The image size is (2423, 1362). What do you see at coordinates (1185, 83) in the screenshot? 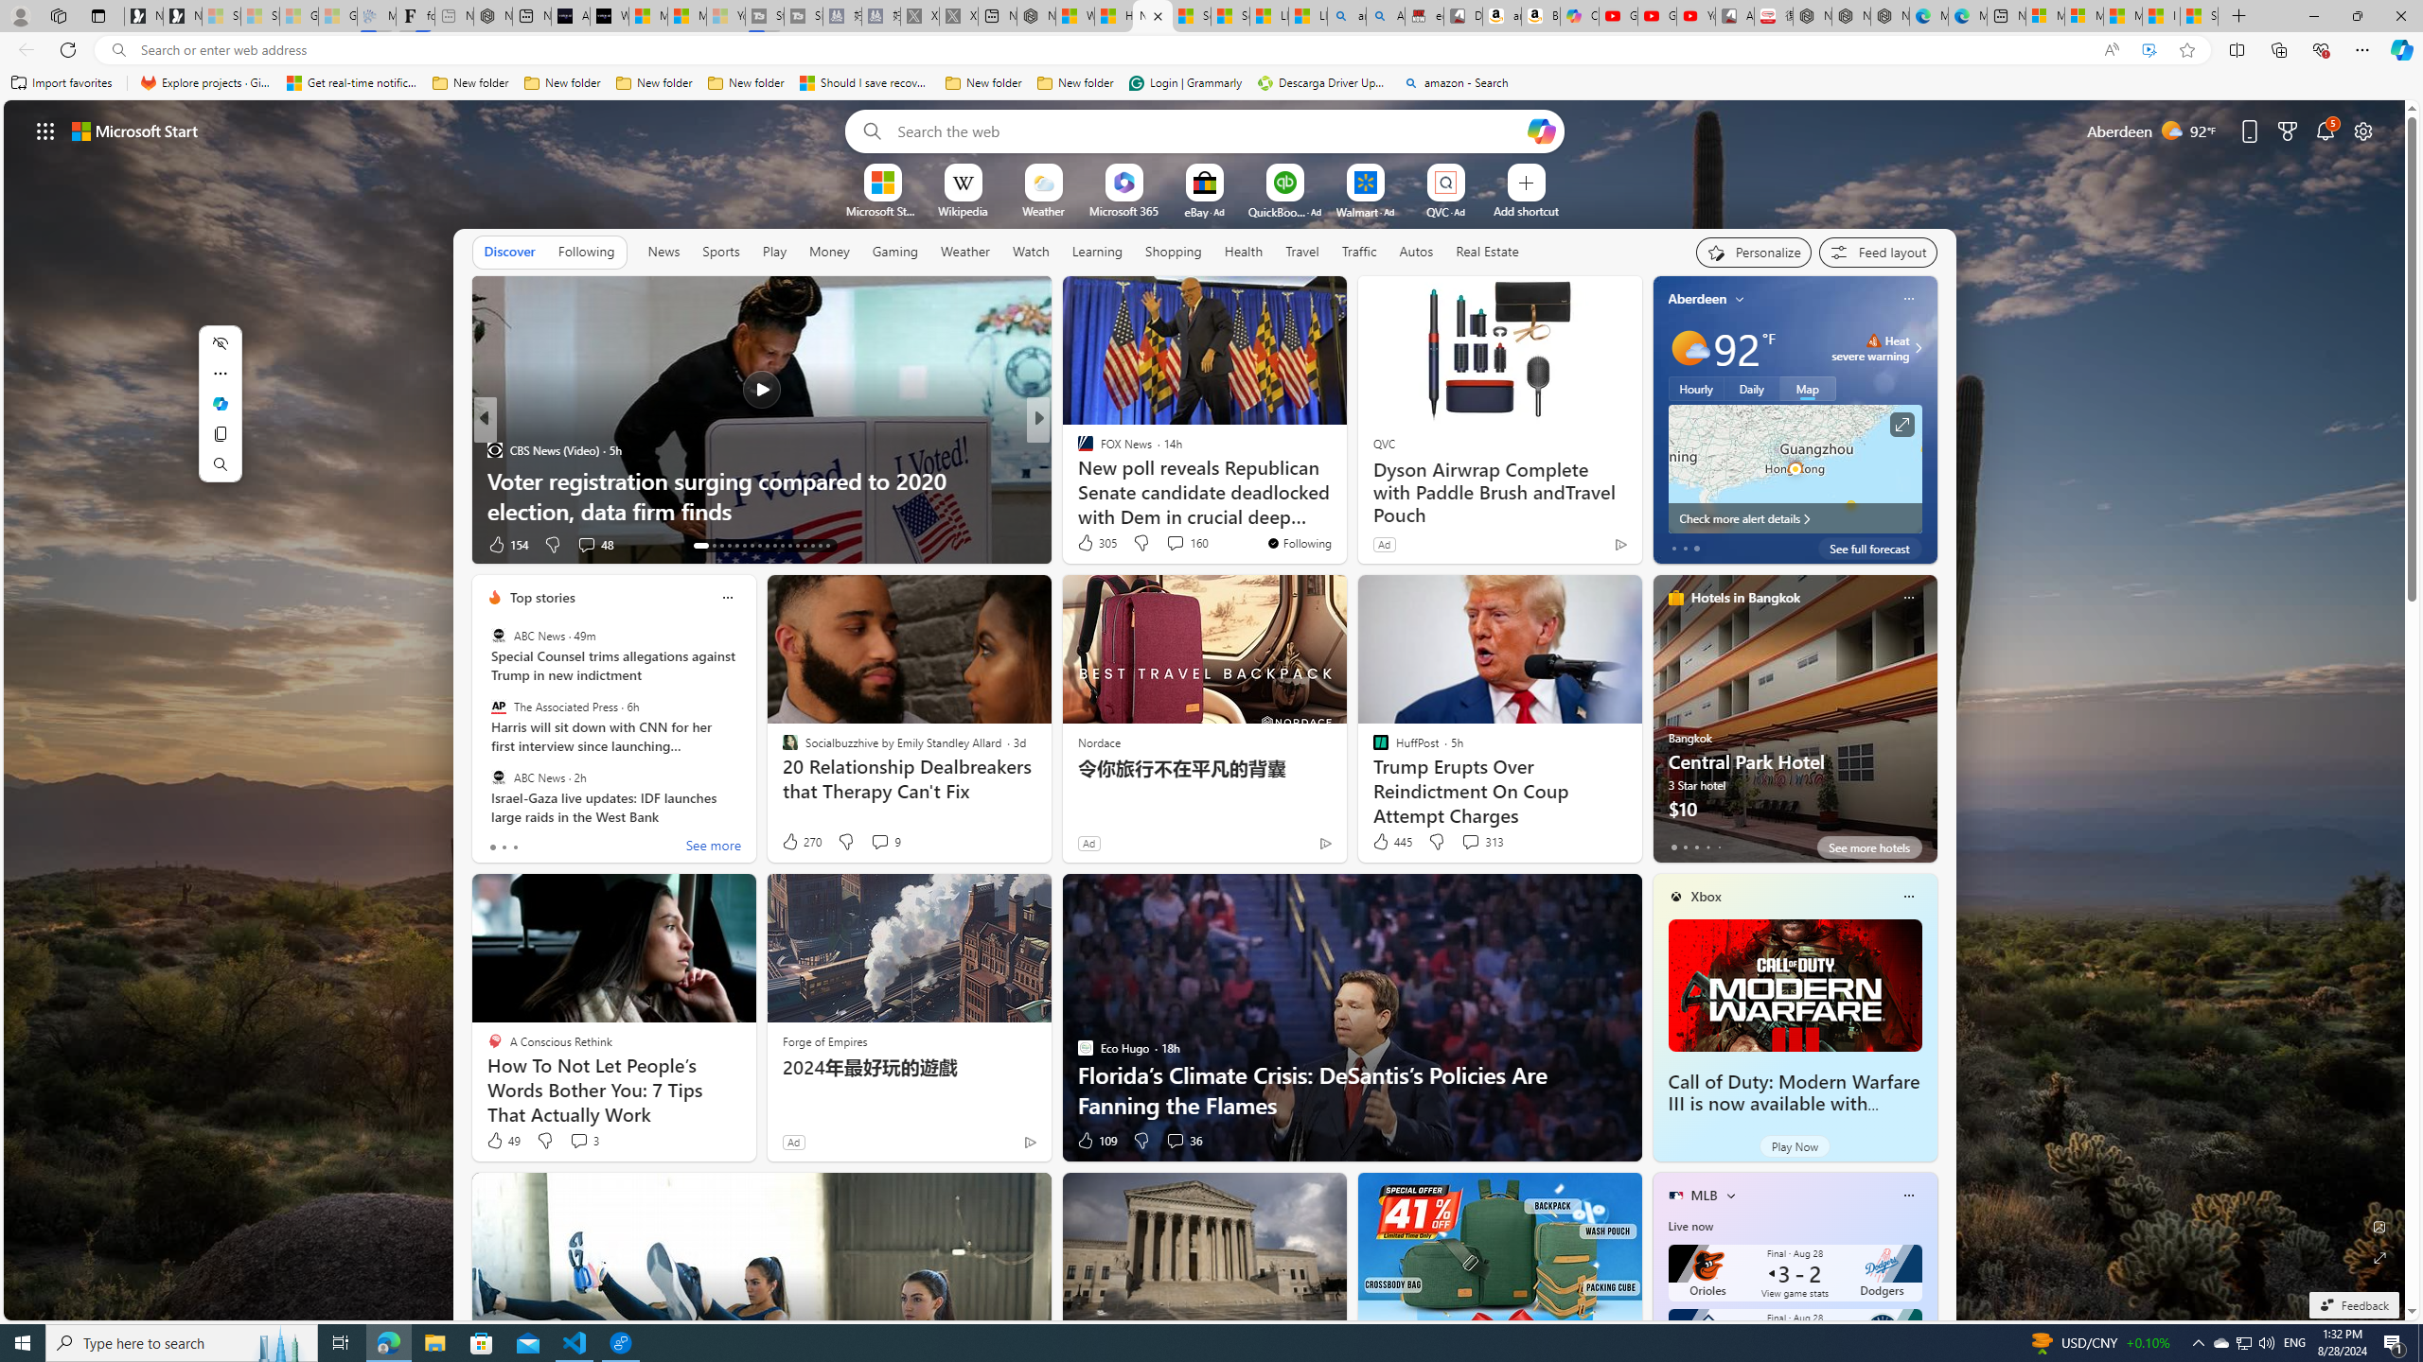
I see `Login | Grammarly` at bounding box center [1185, 83].